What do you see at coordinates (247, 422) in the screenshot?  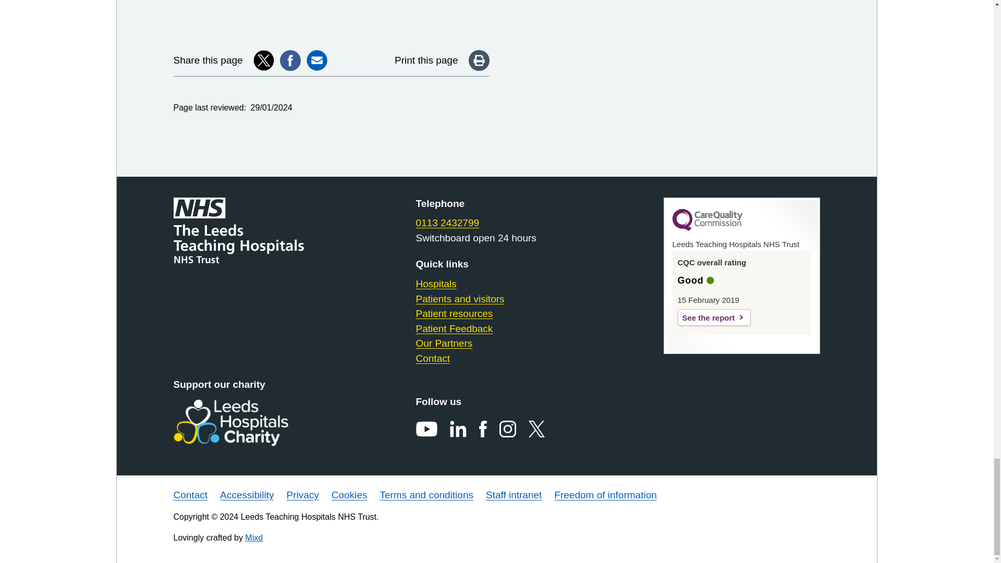 I see `Leeds Hospital Charity` at bounding box center [247, 422].